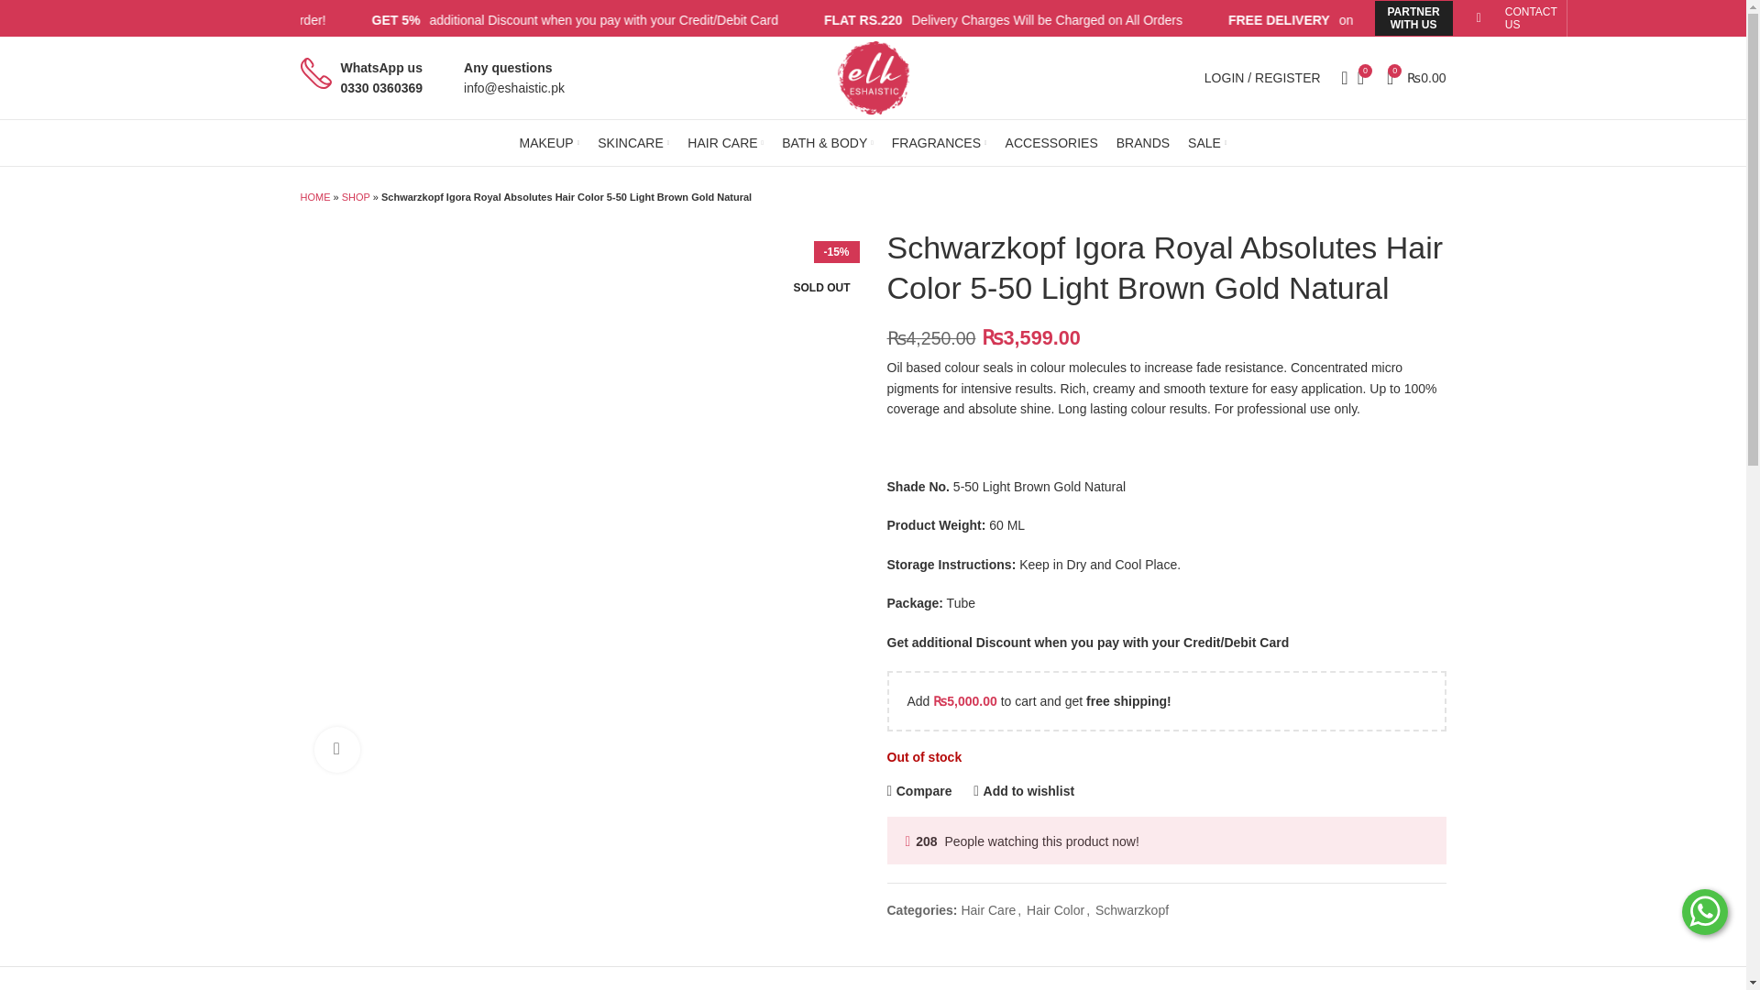 The image size is (1760, 990). I want to click on CONTACT US, so click(1531, 18).